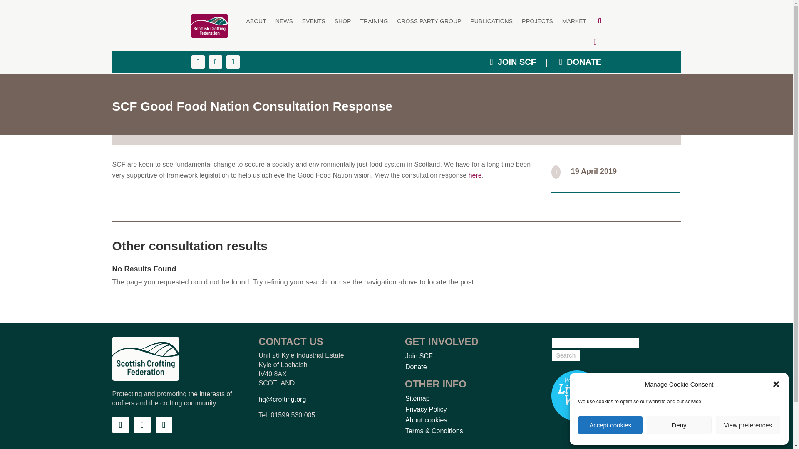 Image resolution: width=799 pixels, height=449 pixels. What do you see at coordinates (678, 425) in the screenshot?
I see `Deny` at bounding box center [678, 425].